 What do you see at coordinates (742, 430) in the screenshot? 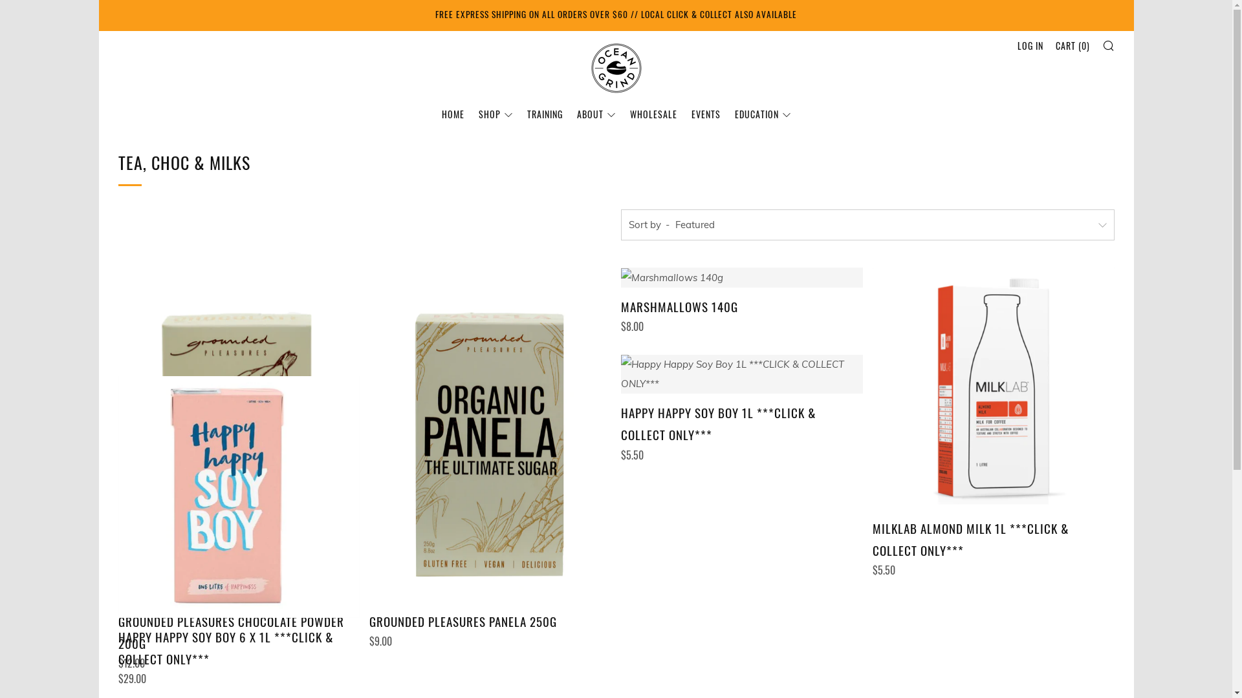
I see `HAPPY HAPPY SOY BOY 1L ***CLICK & COLLECT ONLY***
$5.50` at bounding box center [742, 430].